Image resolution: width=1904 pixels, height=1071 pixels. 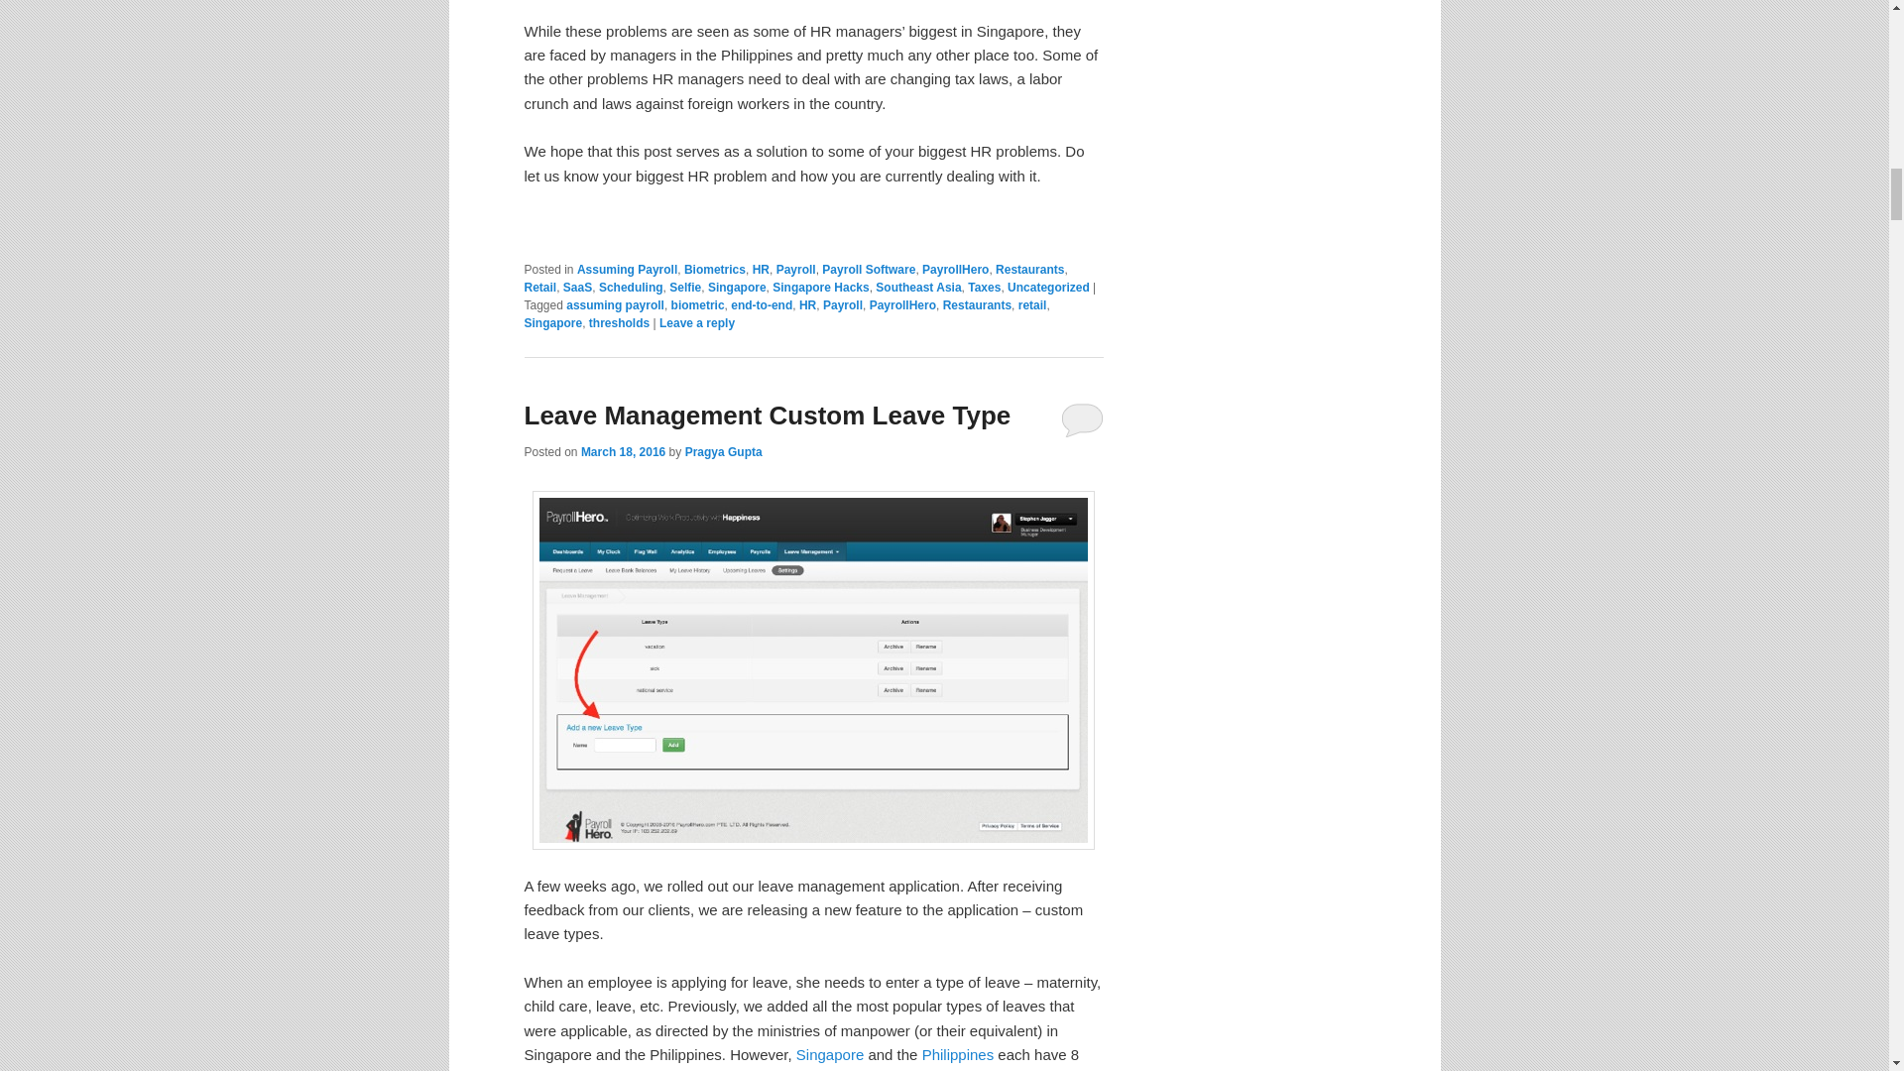 What do you see at coordinates (796, 269) in the screenshot?
I see `Payroll` at bounding box center [796, 269].